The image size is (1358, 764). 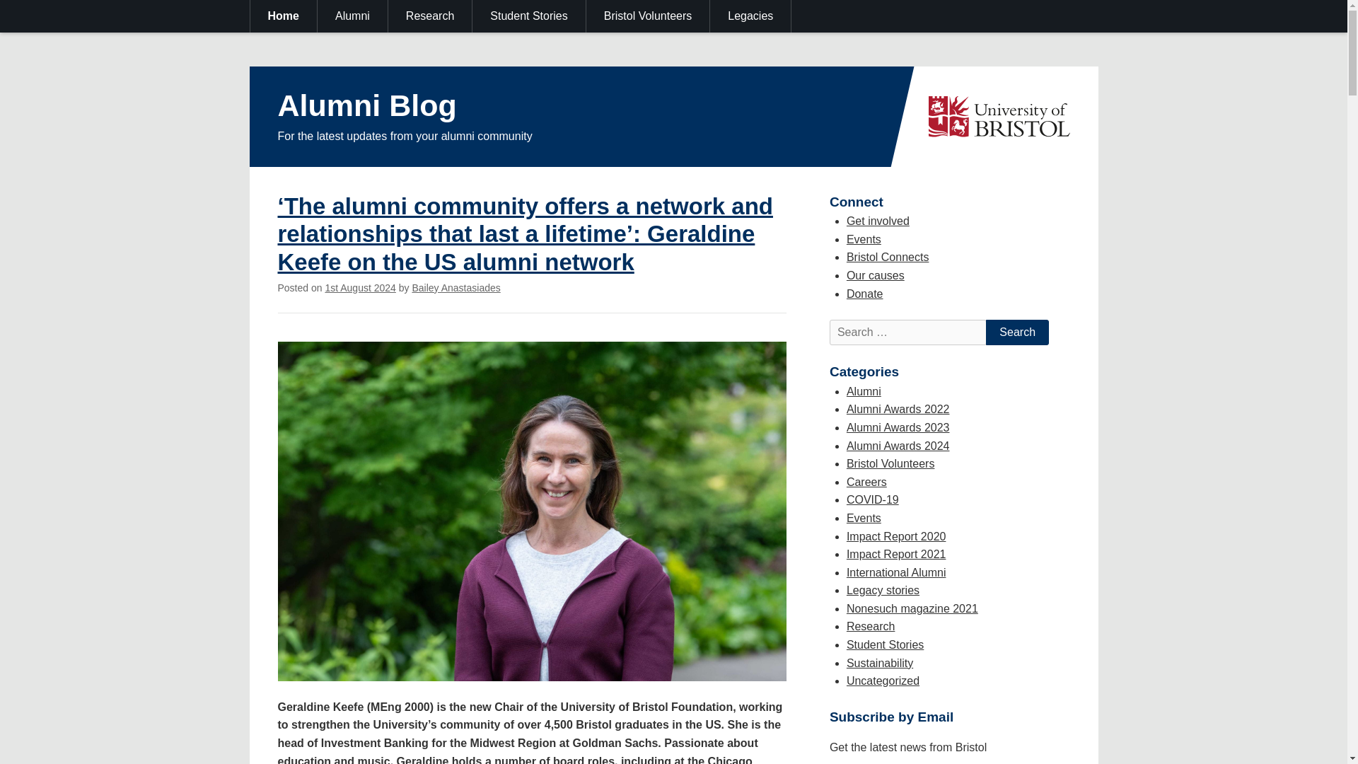 I want to click on Legacies, so click(x=751, y=16).